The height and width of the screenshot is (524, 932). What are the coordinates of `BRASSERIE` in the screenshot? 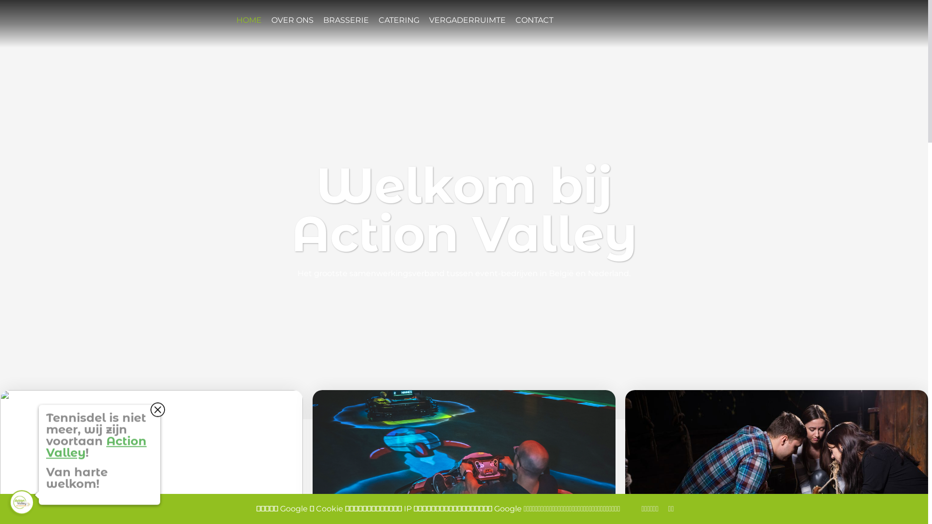 It's located at (346, 20).